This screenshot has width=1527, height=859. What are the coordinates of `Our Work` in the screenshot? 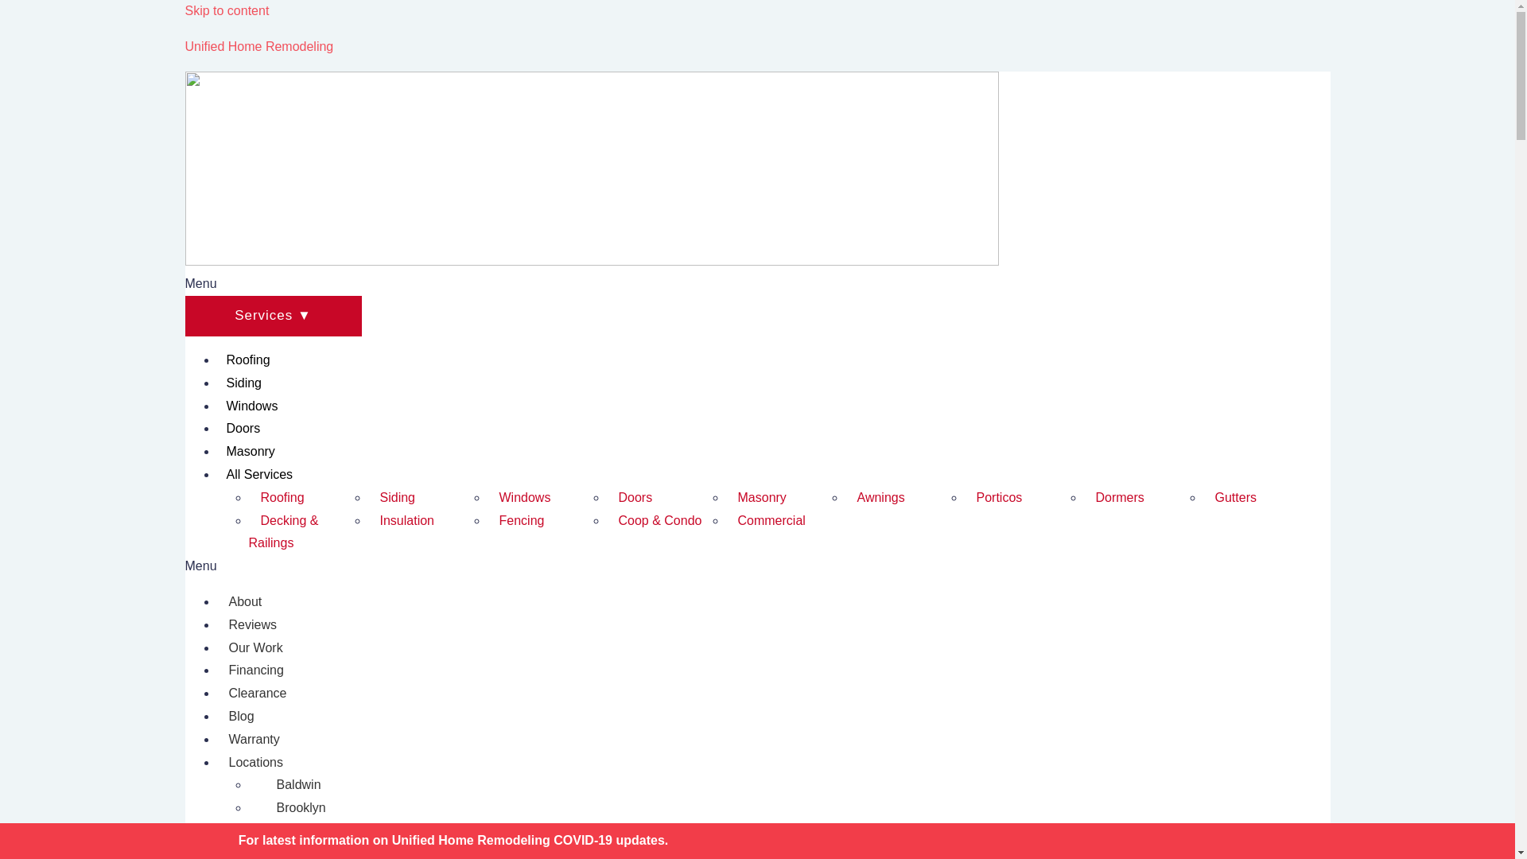 It's located at (255, 647).